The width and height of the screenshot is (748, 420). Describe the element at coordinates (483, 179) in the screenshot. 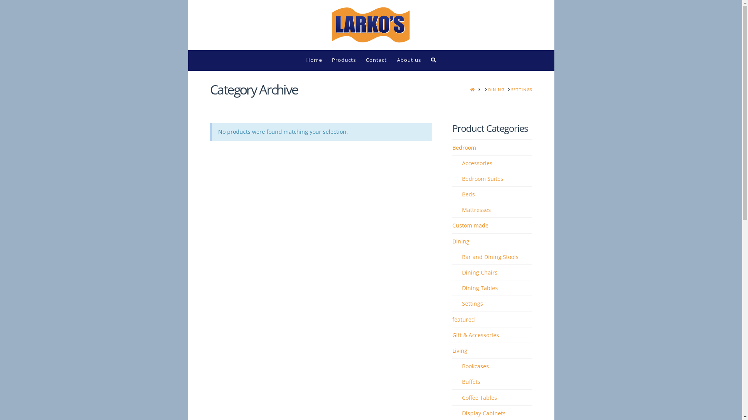

I see `Bedroom Suites` at that location.